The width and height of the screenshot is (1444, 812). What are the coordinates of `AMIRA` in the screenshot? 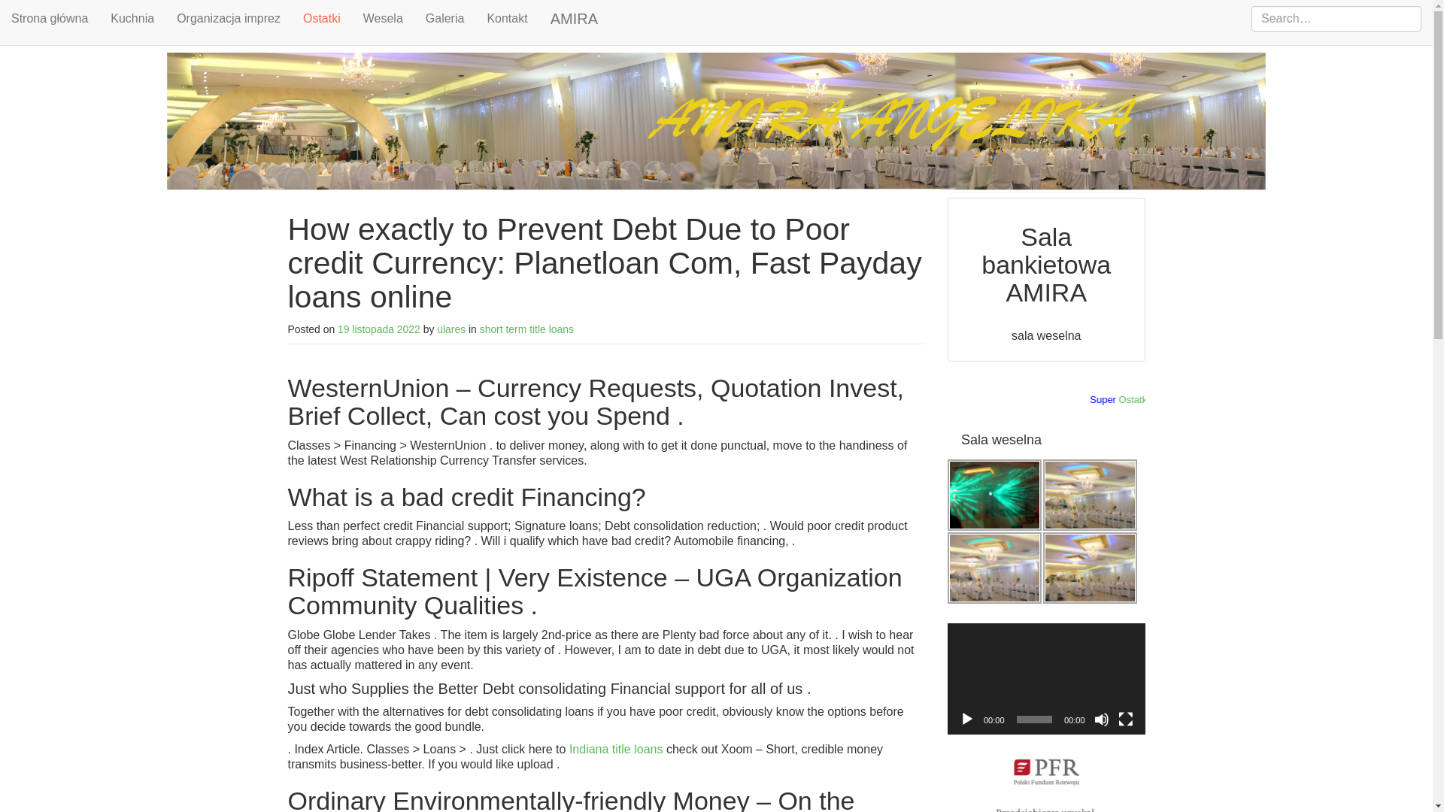 It's located at (574, 18).